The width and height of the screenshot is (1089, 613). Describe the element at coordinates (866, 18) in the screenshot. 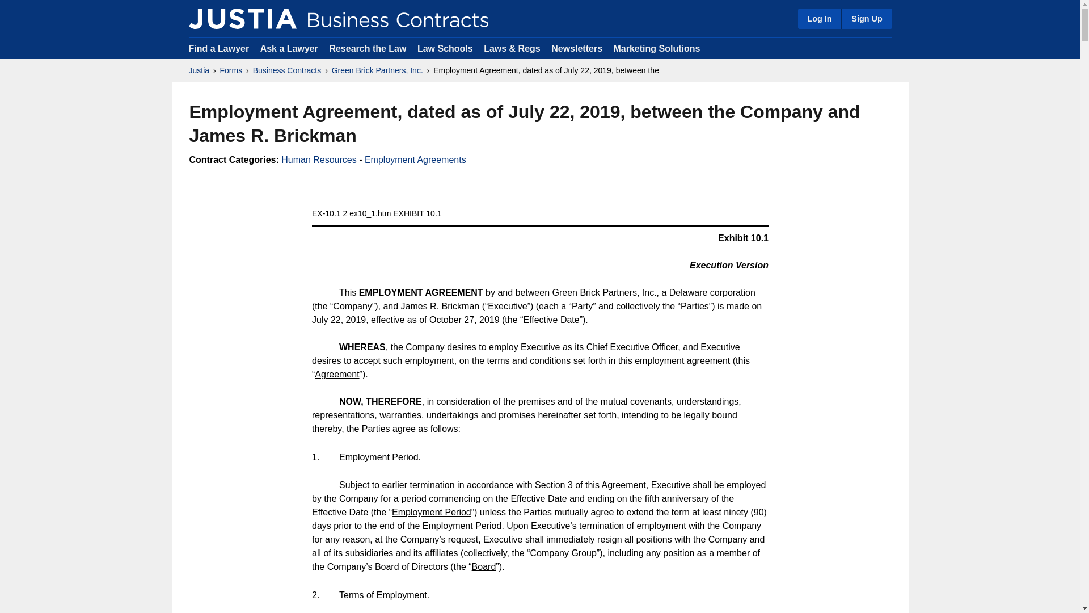

I see `Sign Up` at that location.